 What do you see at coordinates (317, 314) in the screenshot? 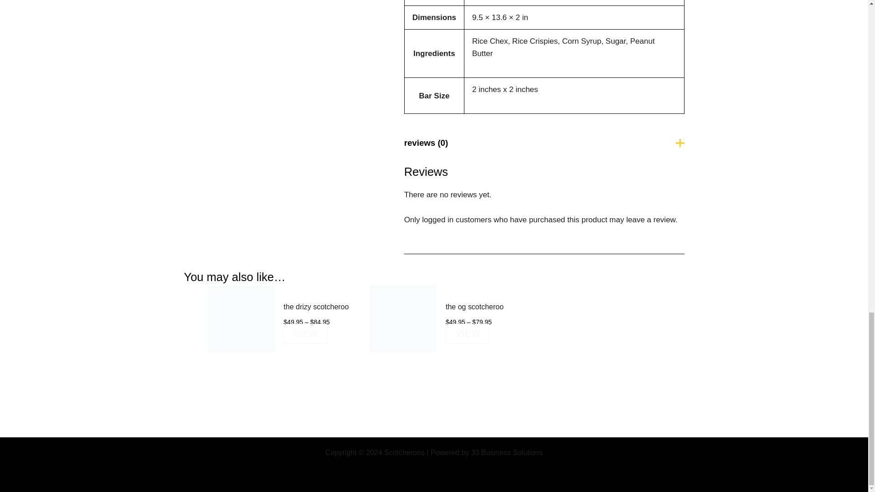
I see `the drizy scotcheroo` at bounding box center [317, 314].